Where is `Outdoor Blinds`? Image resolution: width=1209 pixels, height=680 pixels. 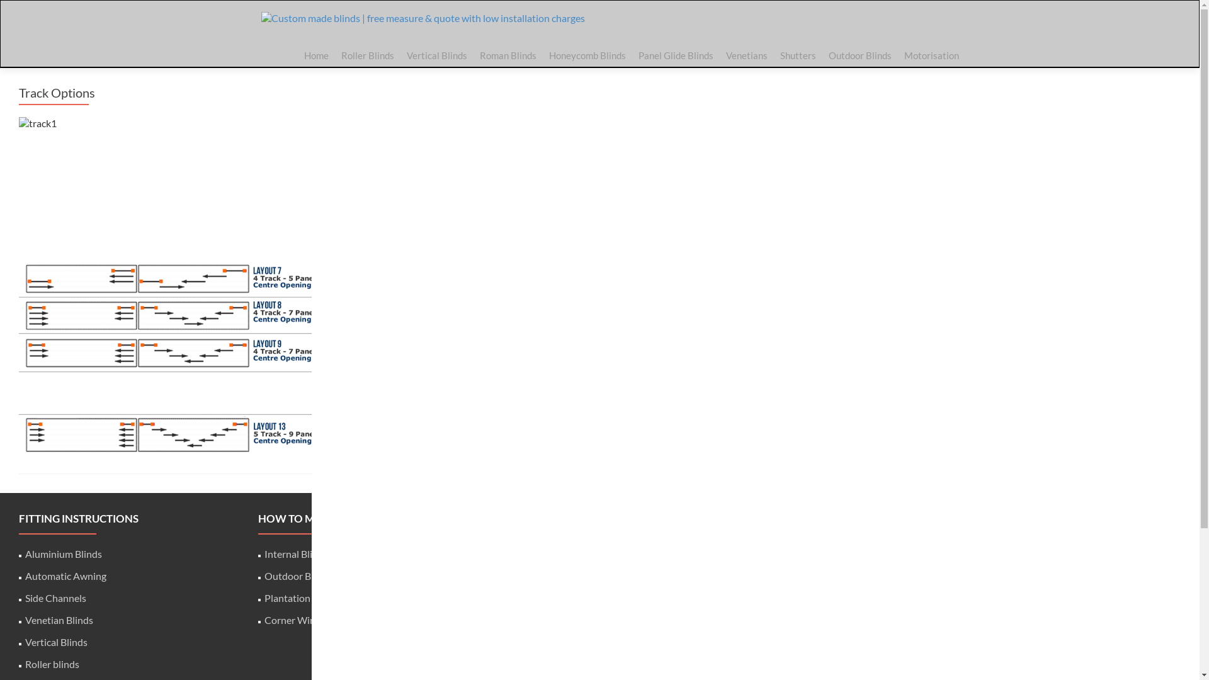
Outdoor Blinds is located at coordinates (860, 55).